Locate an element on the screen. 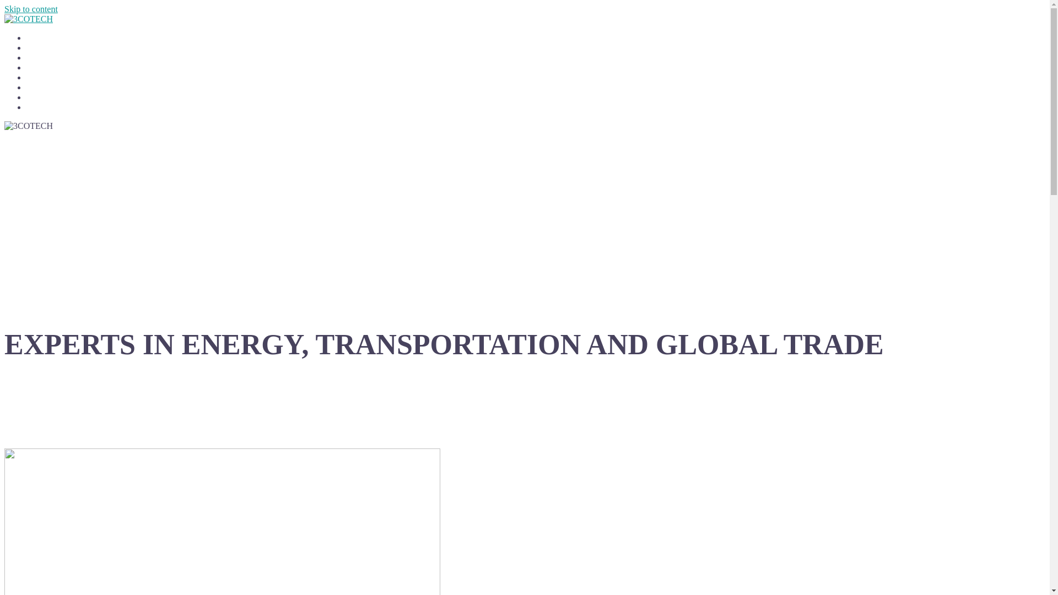 Image resolution: width=1058 pixels, height=595 pixels. News is located at coordinates (35, 108).